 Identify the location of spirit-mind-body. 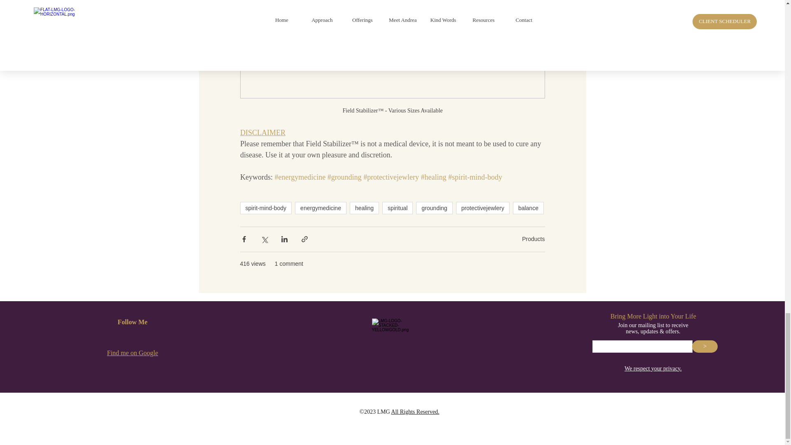
(265, 208).